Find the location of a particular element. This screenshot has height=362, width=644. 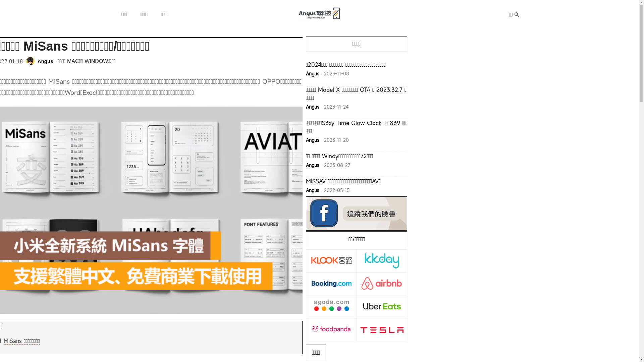

Angus is located at coordinates (32, 61).